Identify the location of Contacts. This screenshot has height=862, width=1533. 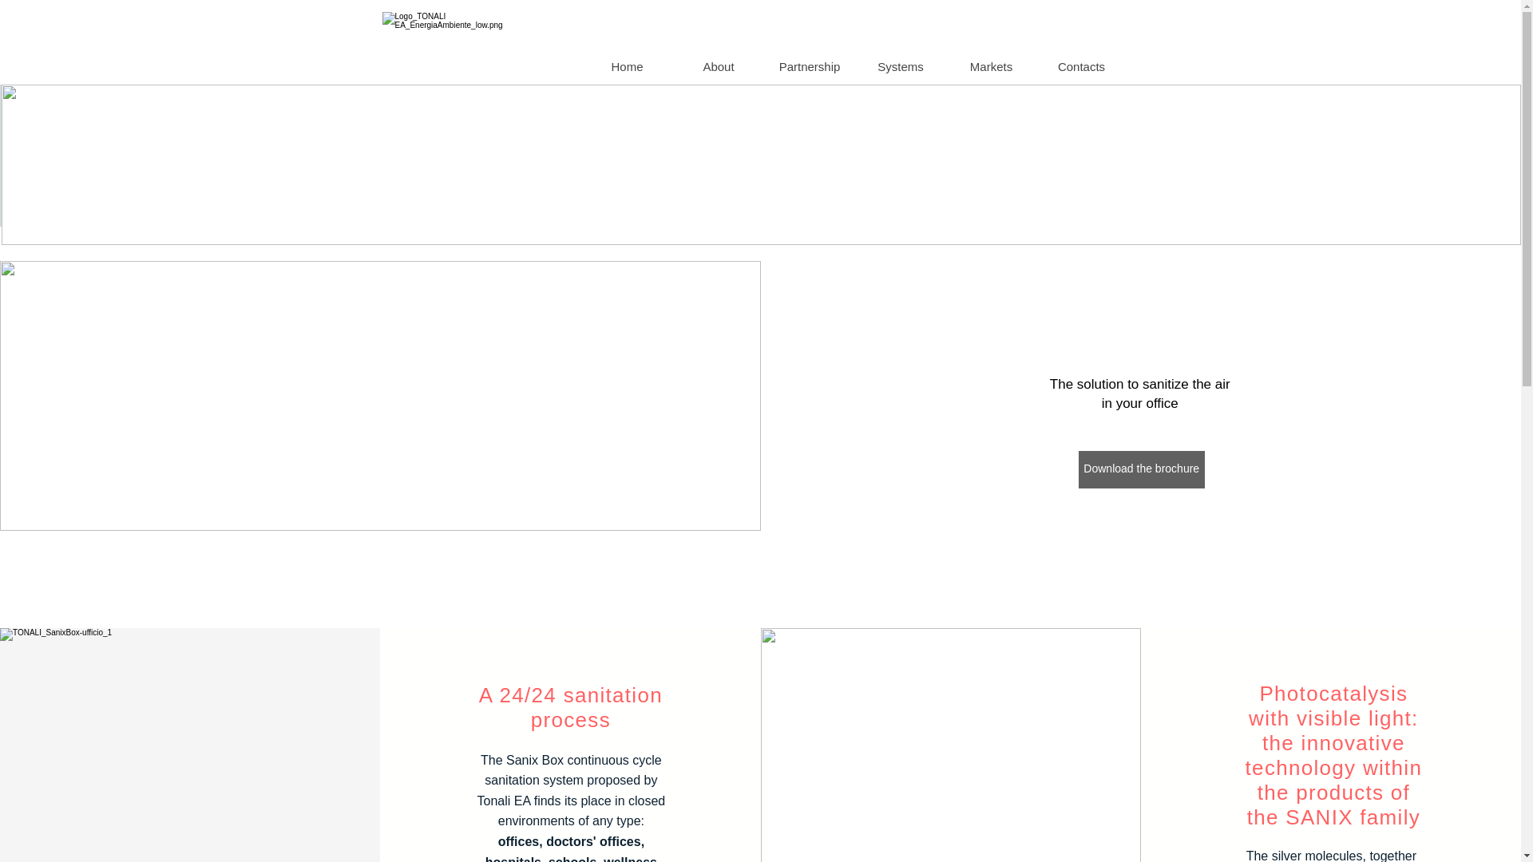
(1081, 67).